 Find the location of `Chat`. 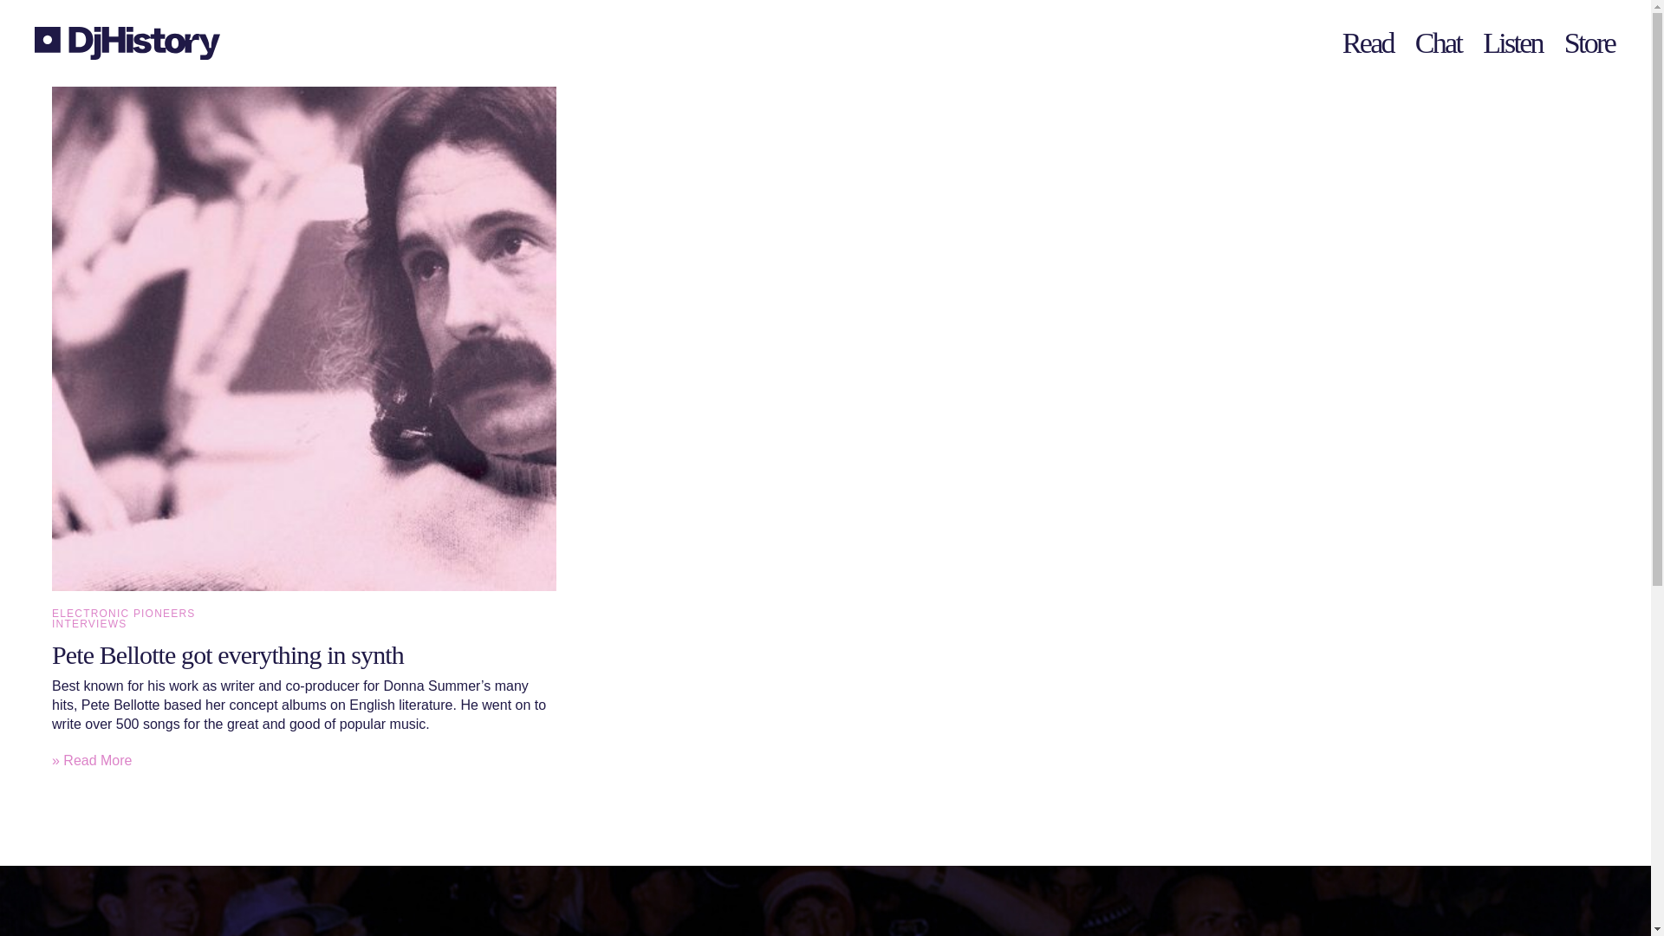

Chat is located at coordinates (1439, 43).